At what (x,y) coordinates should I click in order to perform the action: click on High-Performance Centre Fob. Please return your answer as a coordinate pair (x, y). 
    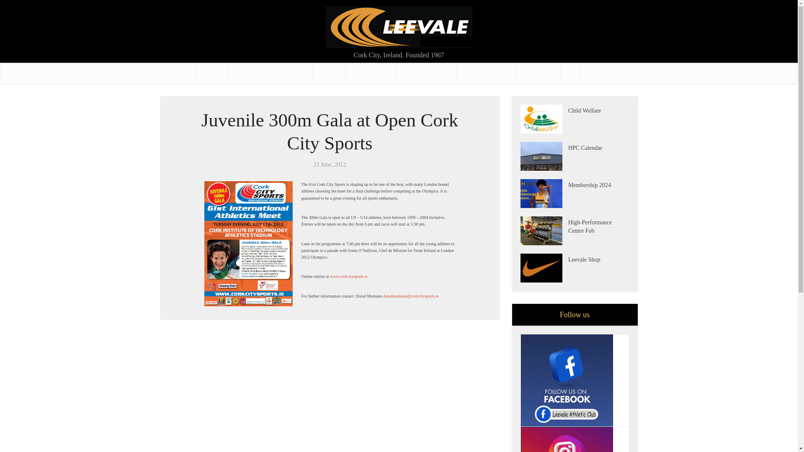
    Looking at the image, I should click on (544, 231).